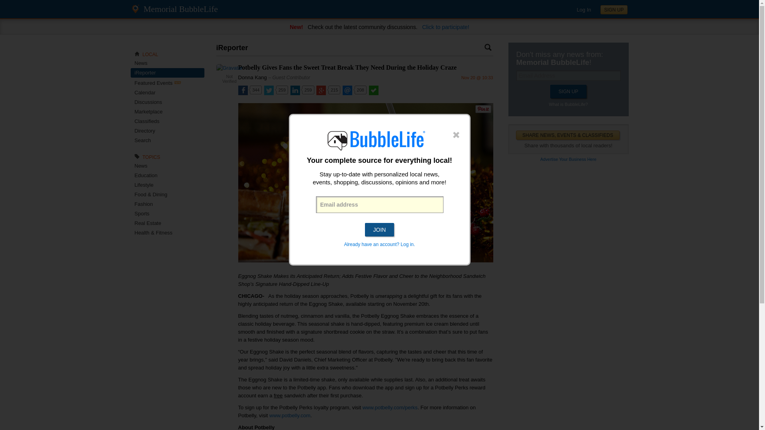  What do you see at coordinates (583, 10) in the screenshot?
I see `Already have a BubbleLife account?` at bounding box center [583, 10].